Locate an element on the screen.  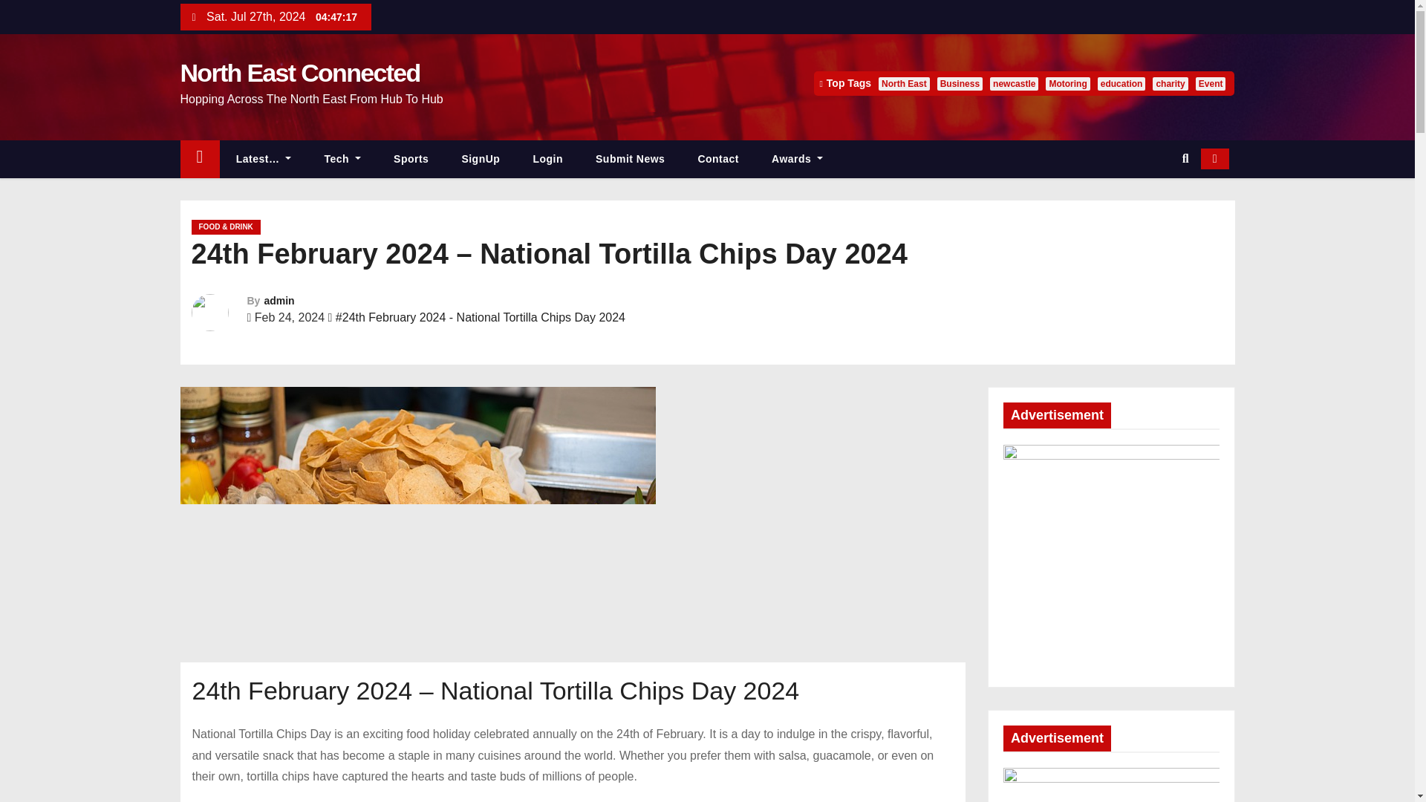
Contact is located at coordinates (718, 159).